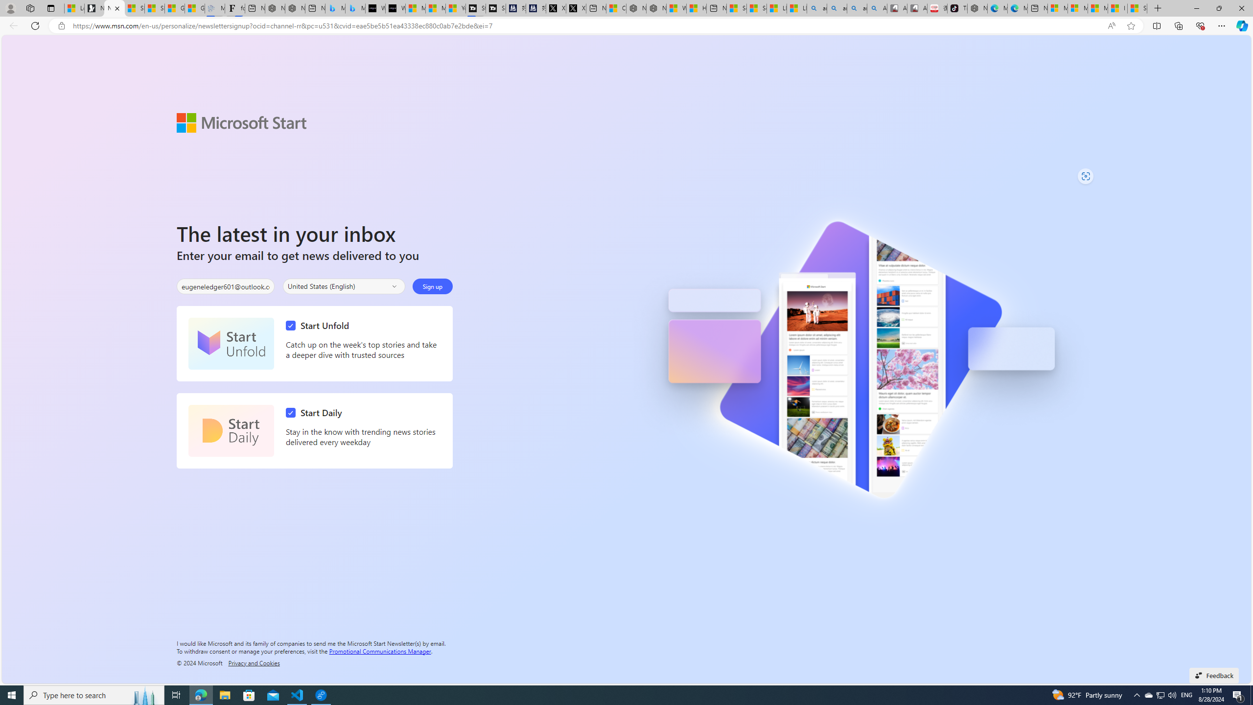  Describe the element at coordinates (343, 286) in the screenshot. I see `Select your country` at that location.